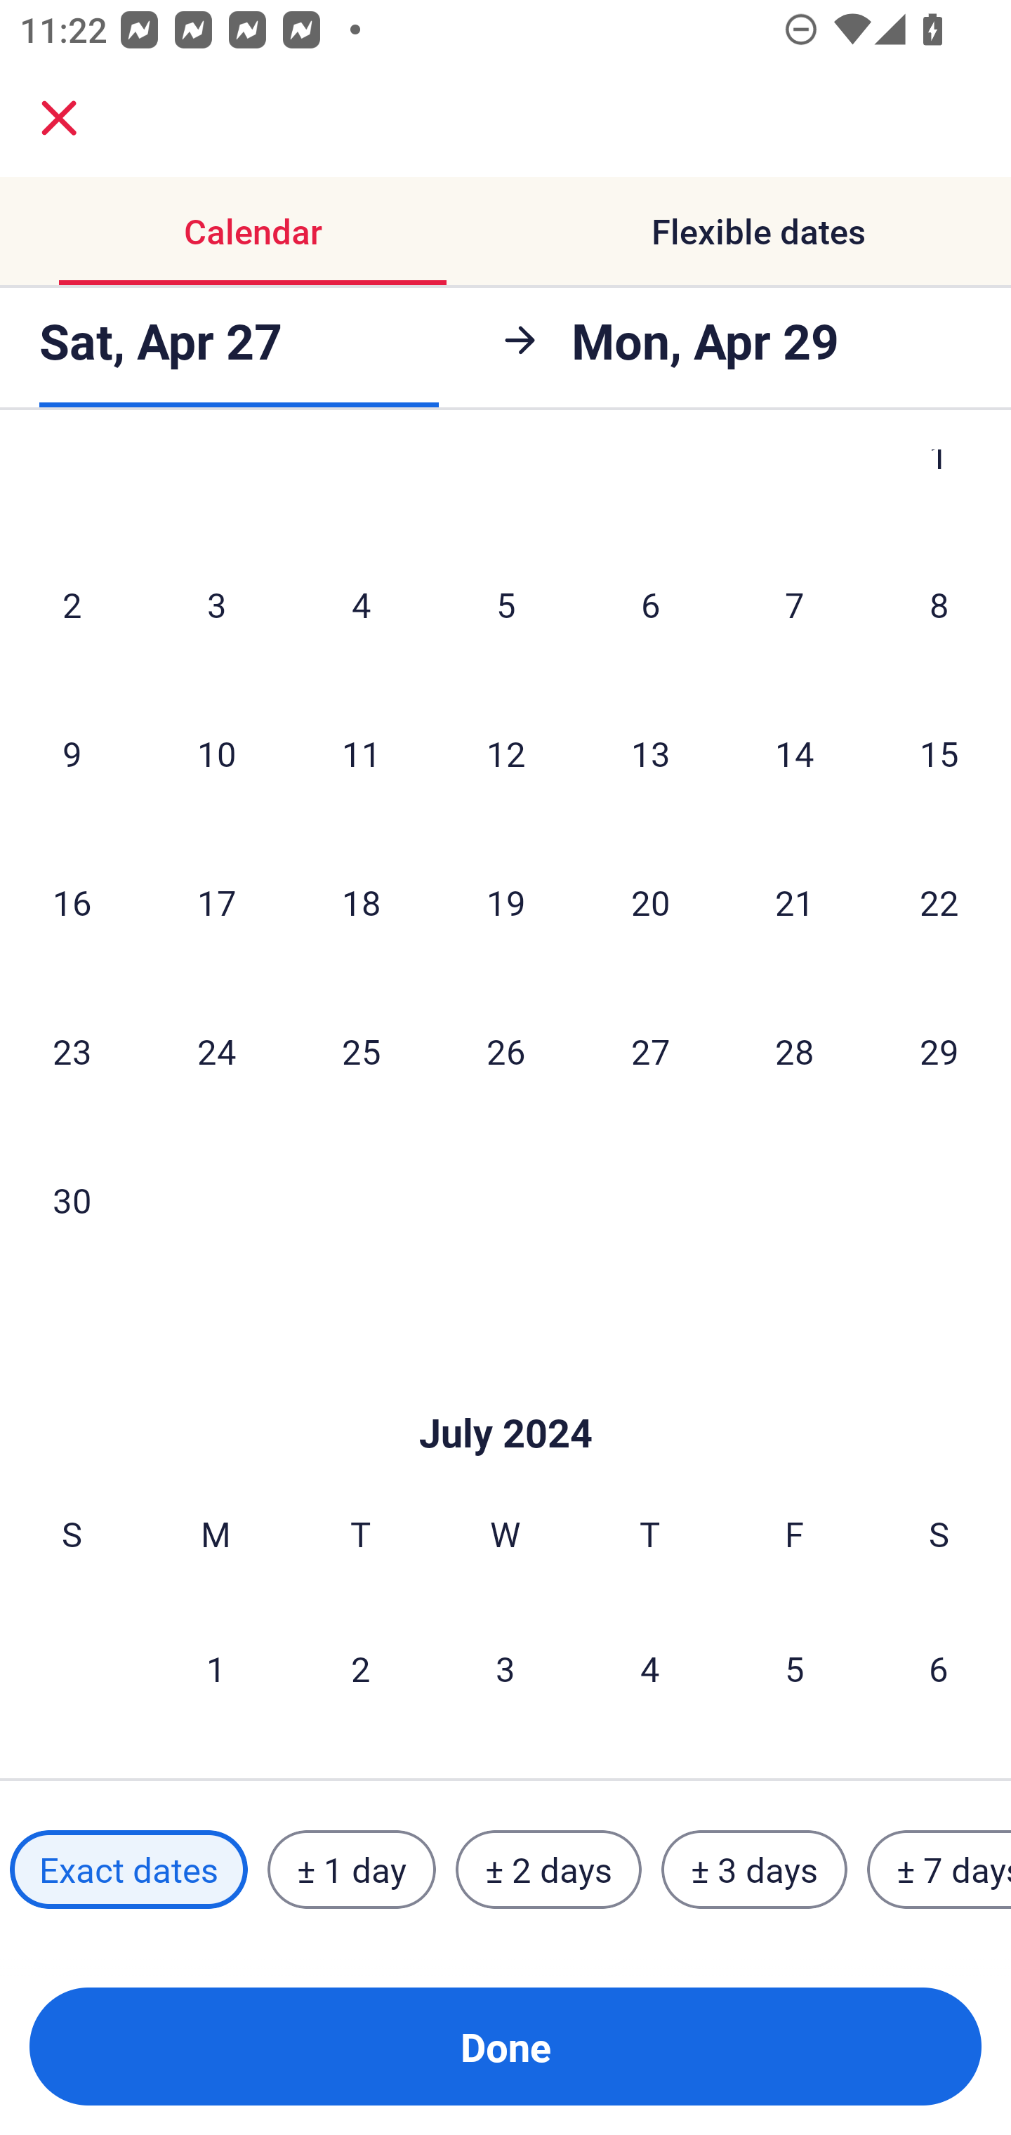  What do you see at coordinates (650, 1051) in the screenshot?
I see `27 Thursday, June 27, 2024` at bounding box center [650, 1051].